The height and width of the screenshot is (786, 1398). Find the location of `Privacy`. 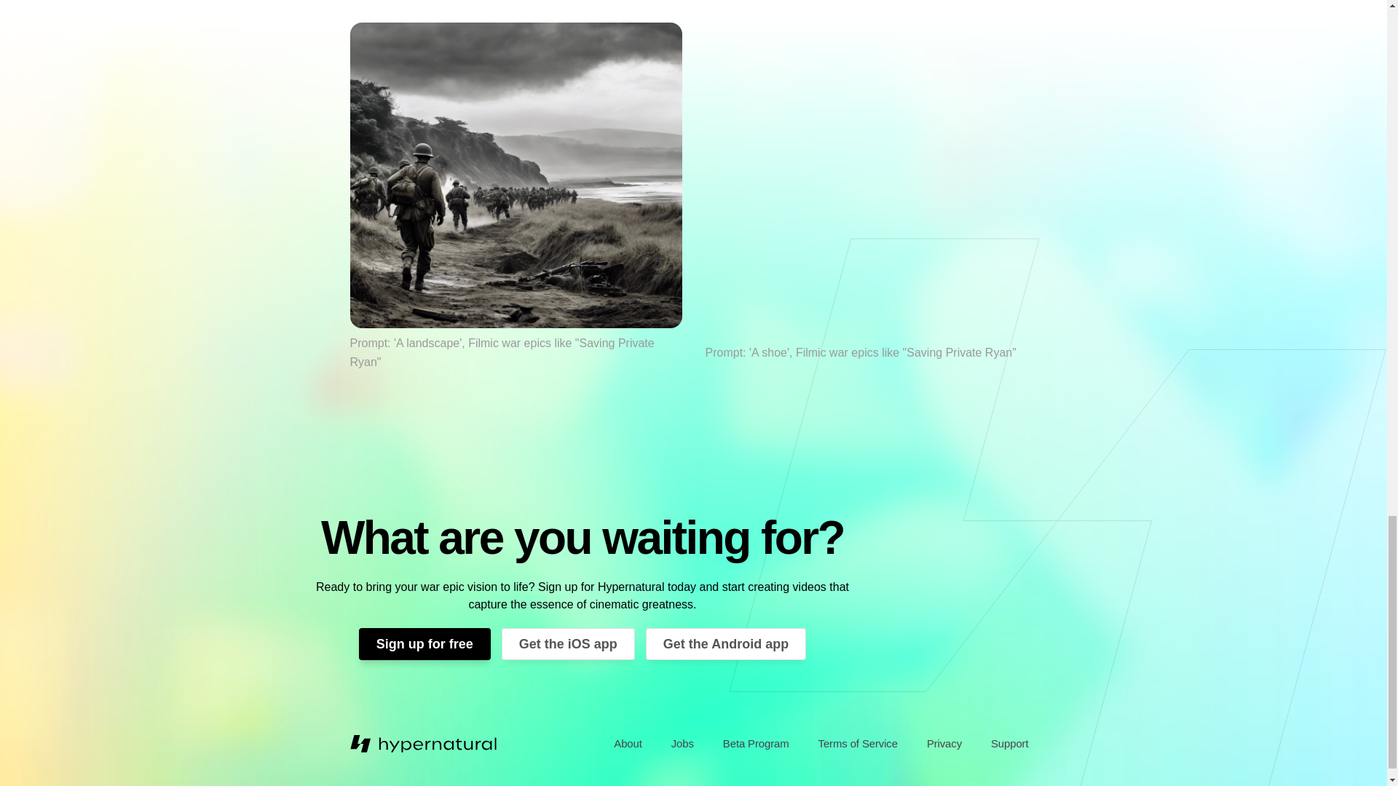

Privacy is located at coordinates (944, 744).